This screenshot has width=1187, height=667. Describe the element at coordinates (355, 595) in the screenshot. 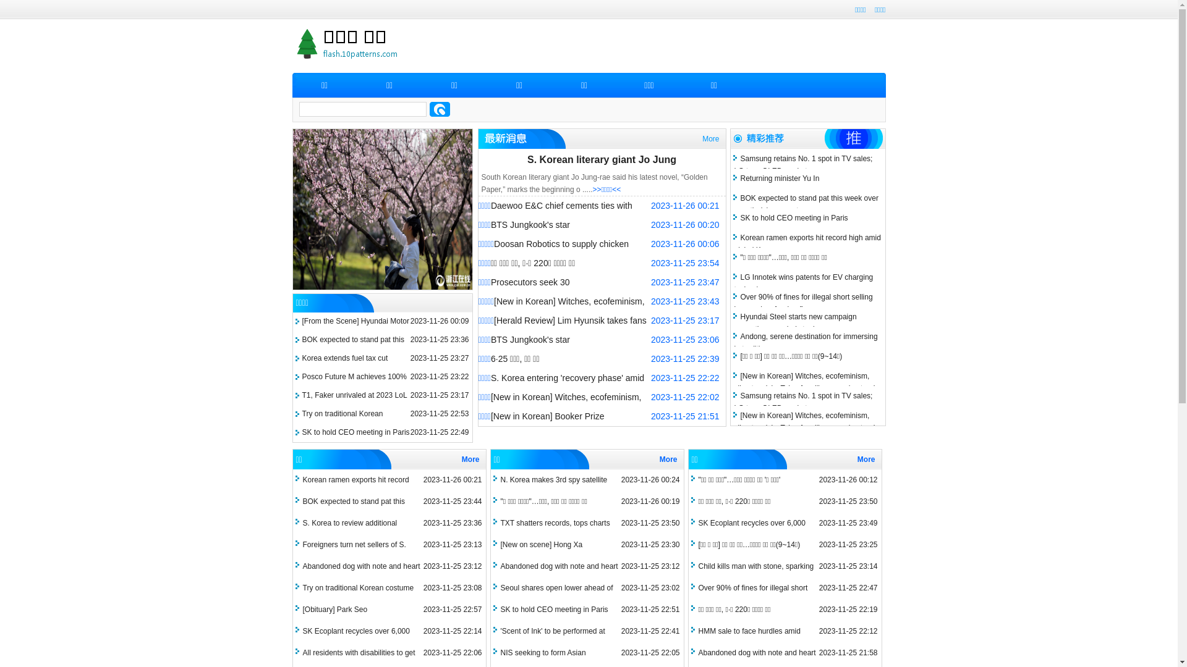

I see `Try on traditional Korean costume during Hanbok Culture Week` at that location.